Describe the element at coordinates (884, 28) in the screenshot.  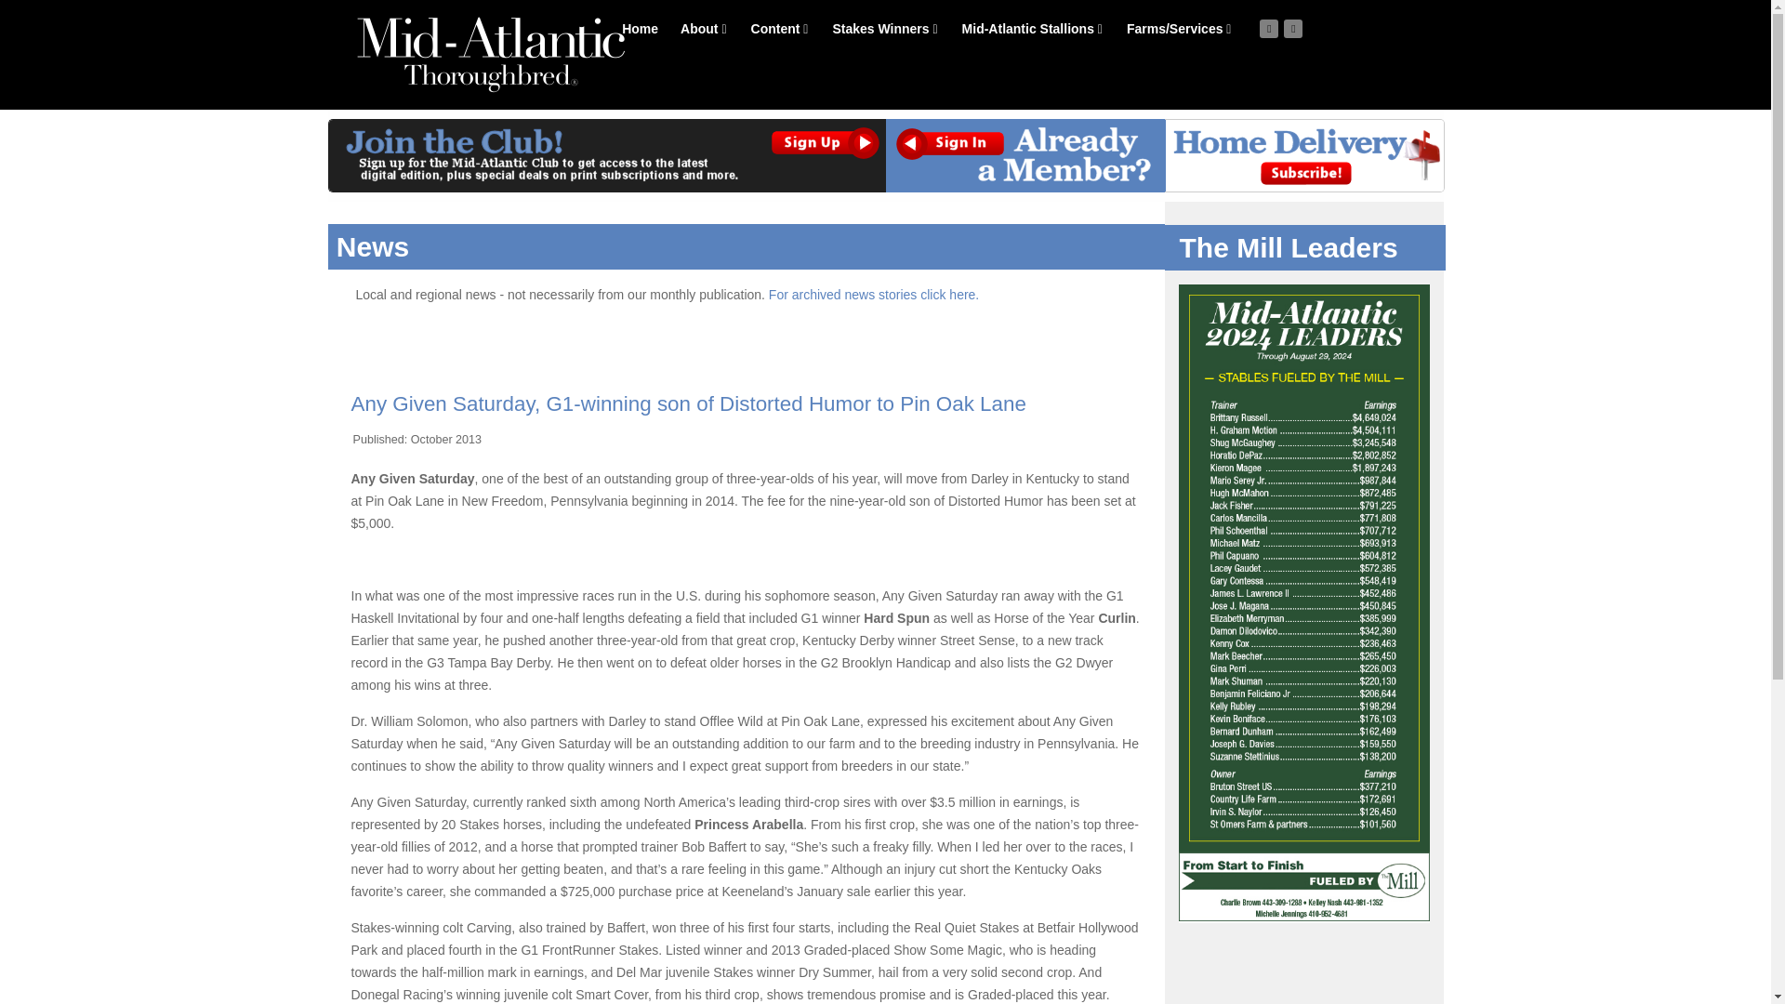
I see `Stakes Winners` at that location.